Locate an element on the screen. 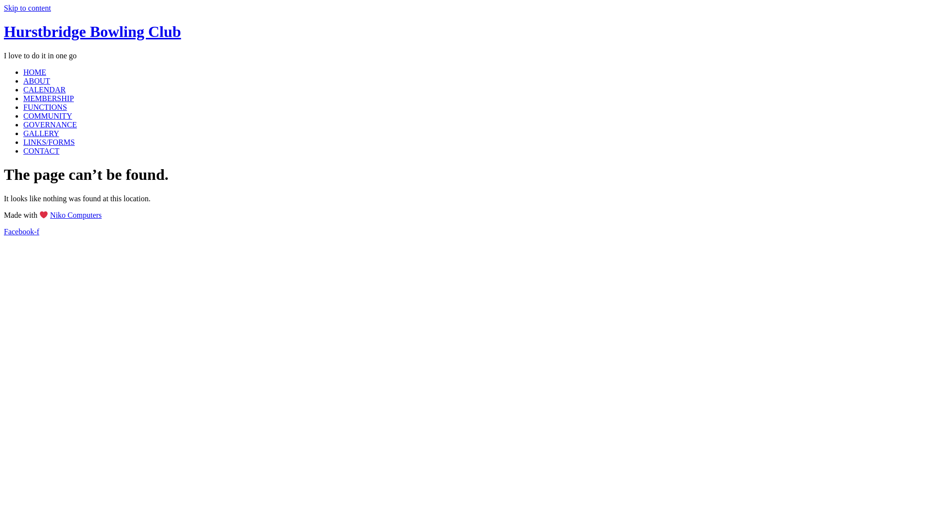 The image size is (933, 525). CALENDAR is located at coordinates (45, 89).